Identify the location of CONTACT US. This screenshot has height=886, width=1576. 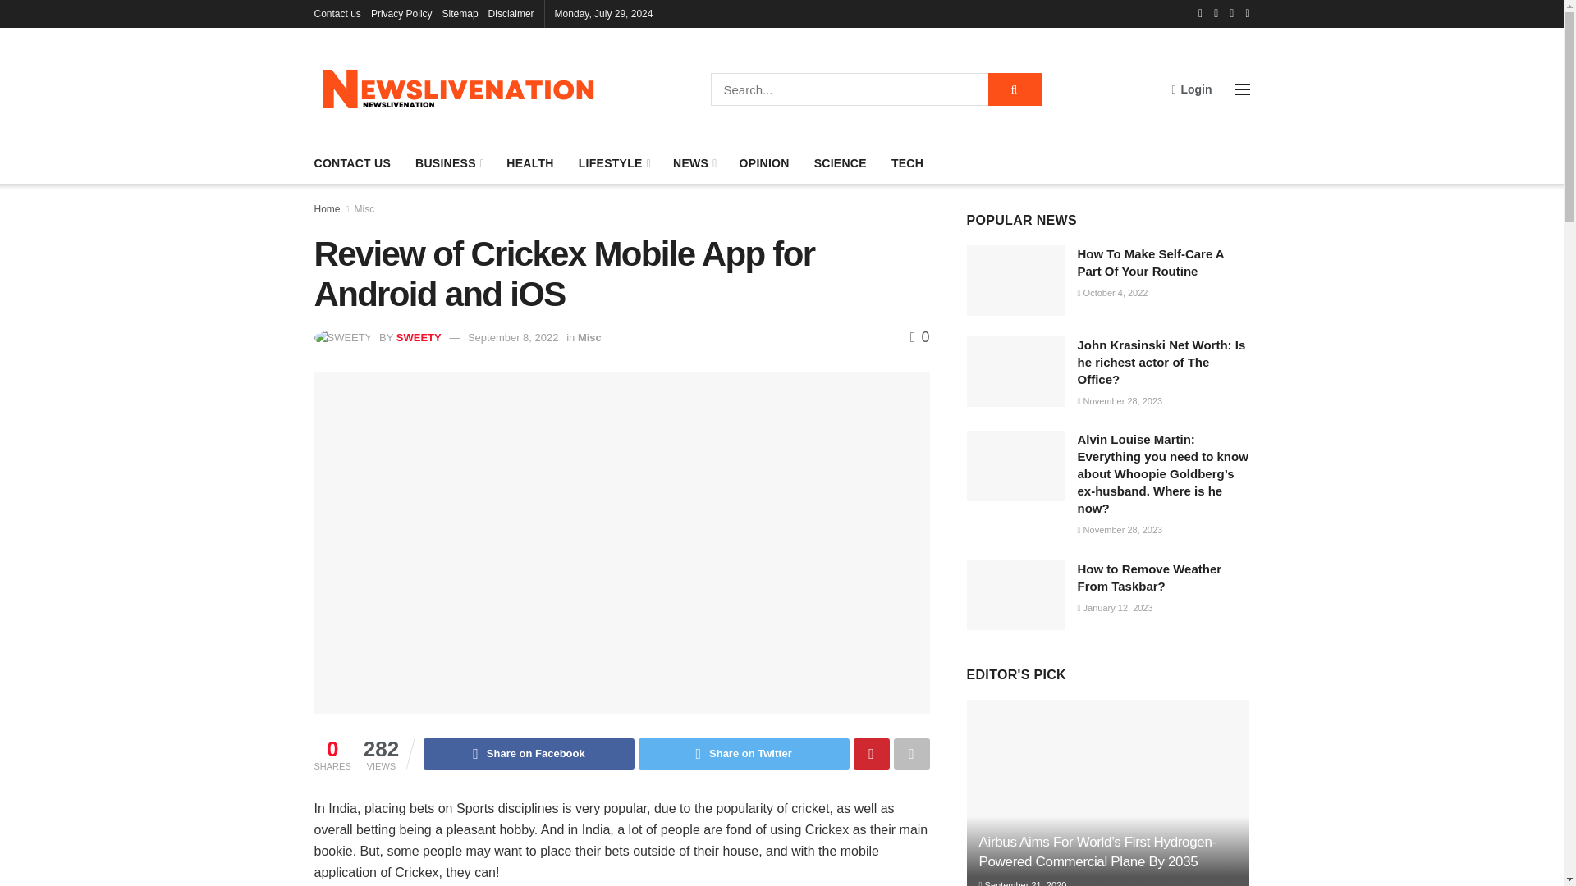
(352, 162).